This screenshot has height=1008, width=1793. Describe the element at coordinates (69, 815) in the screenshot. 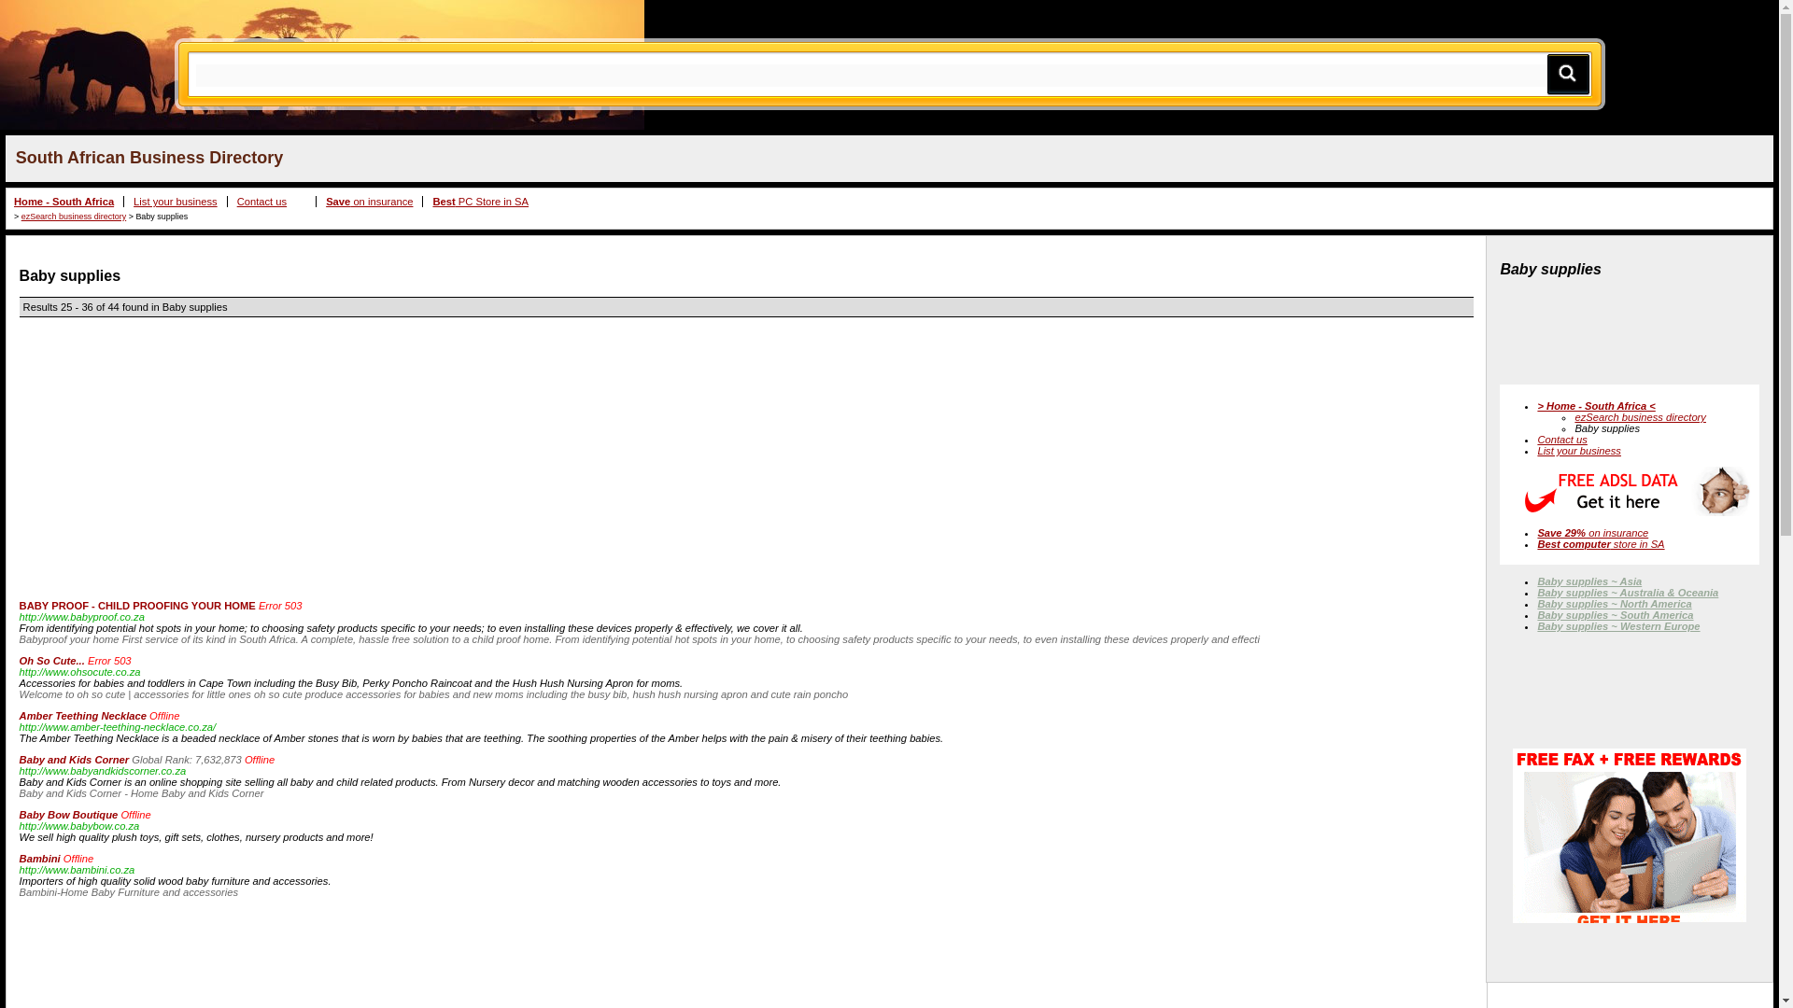

I see `Baby Bow Boutique` at that location.